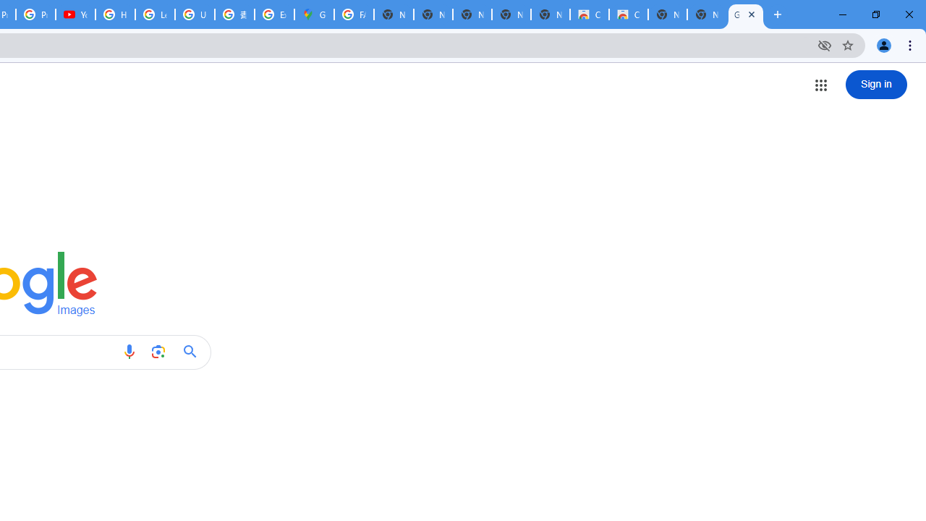 The width and height of the screenshot is (926, 521). Describe the element at coordinates (706, 14) in the screenshot. I see `New Tab` at that location.